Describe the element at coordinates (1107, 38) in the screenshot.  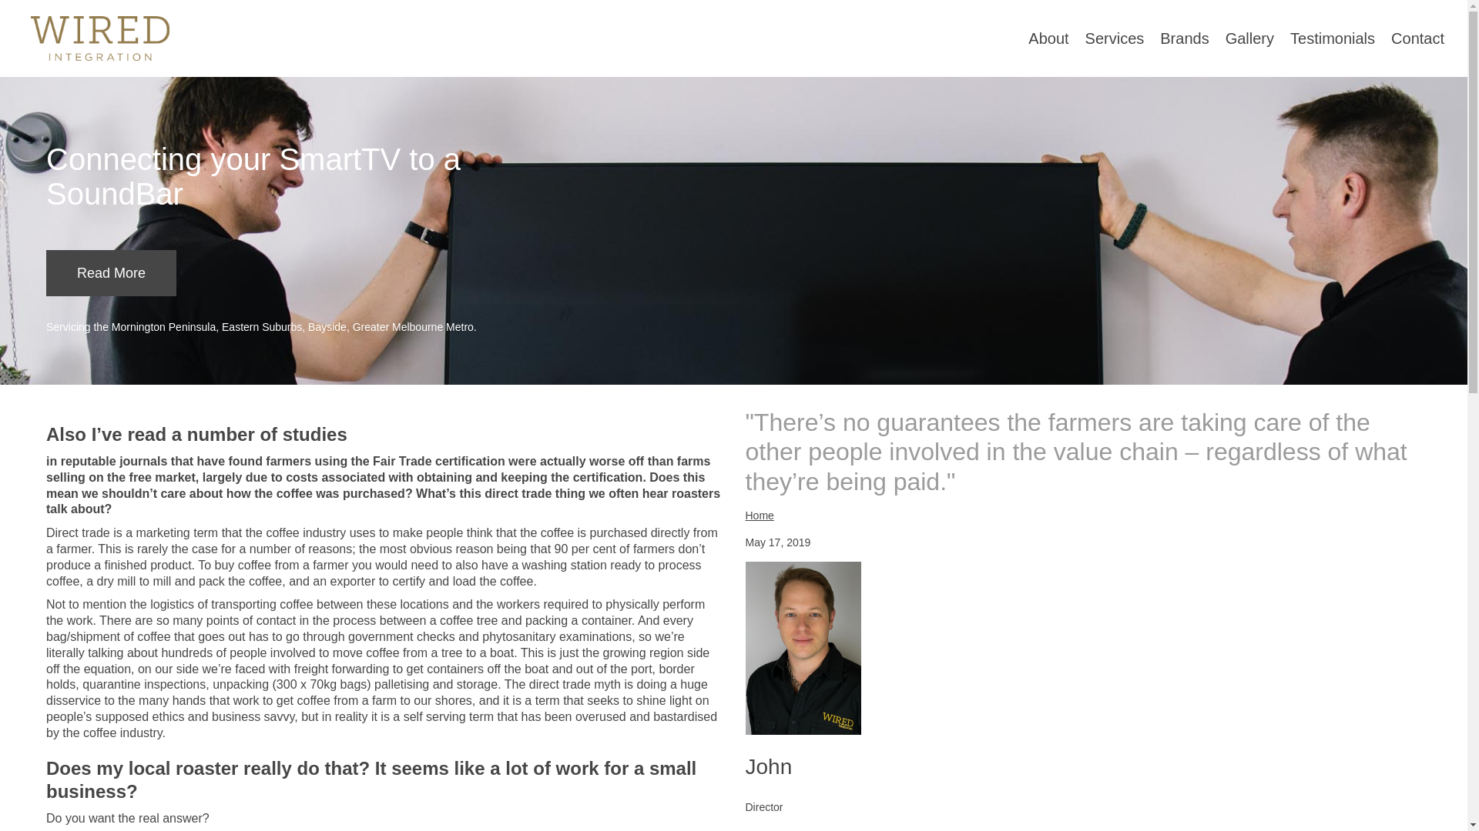
I see `Services` at that location.